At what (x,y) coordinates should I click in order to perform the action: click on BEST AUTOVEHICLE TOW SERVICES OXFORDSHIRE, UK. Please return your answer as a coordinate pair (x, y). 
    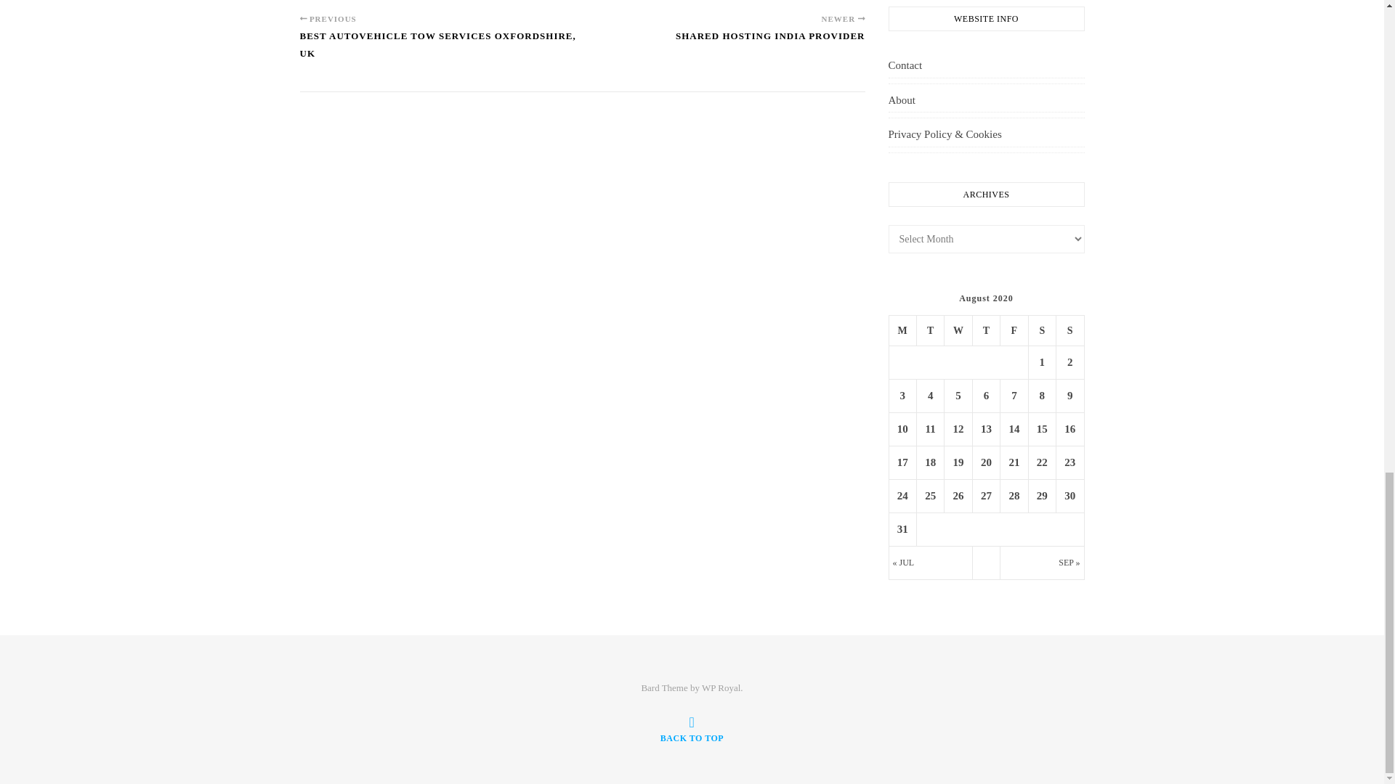
    Looking at the image, I should click on (440, 51).